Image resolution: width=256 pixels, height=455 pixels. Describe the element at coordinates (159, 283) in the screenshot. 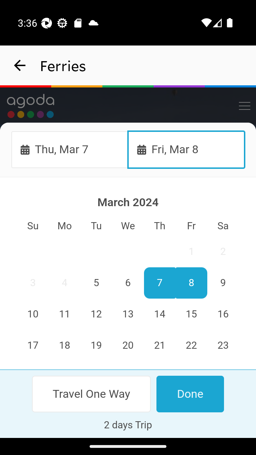

I see `7` at that location.